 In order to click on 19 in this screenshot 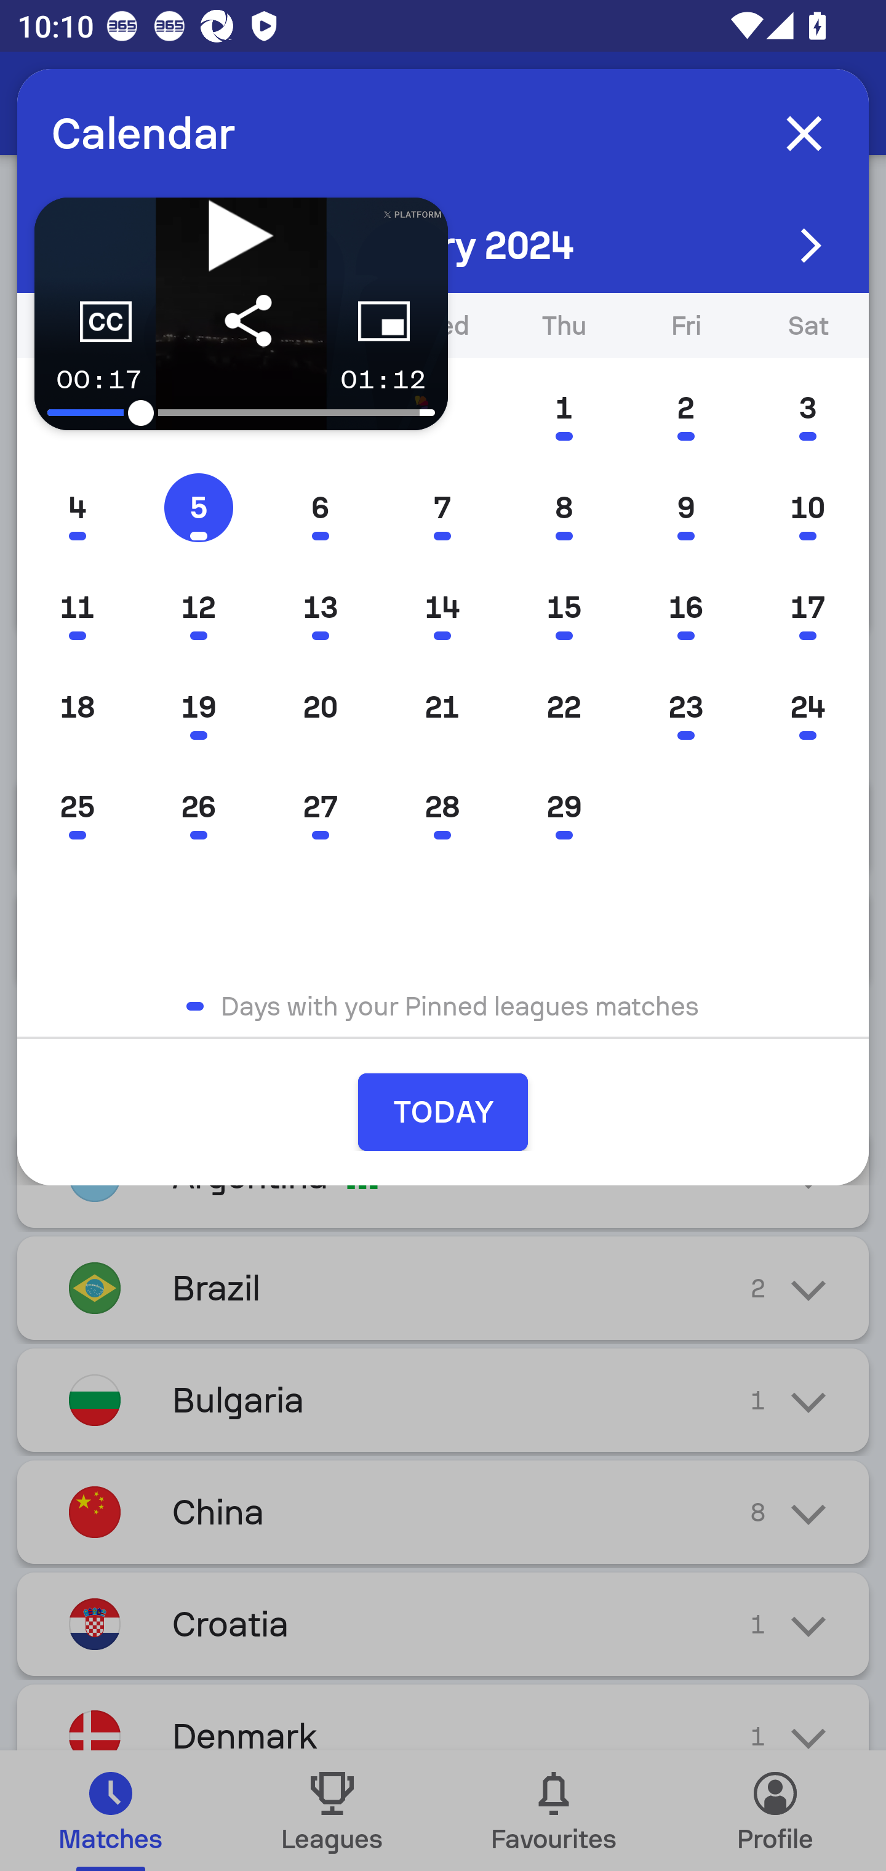, I will do `click(198, 707)`.